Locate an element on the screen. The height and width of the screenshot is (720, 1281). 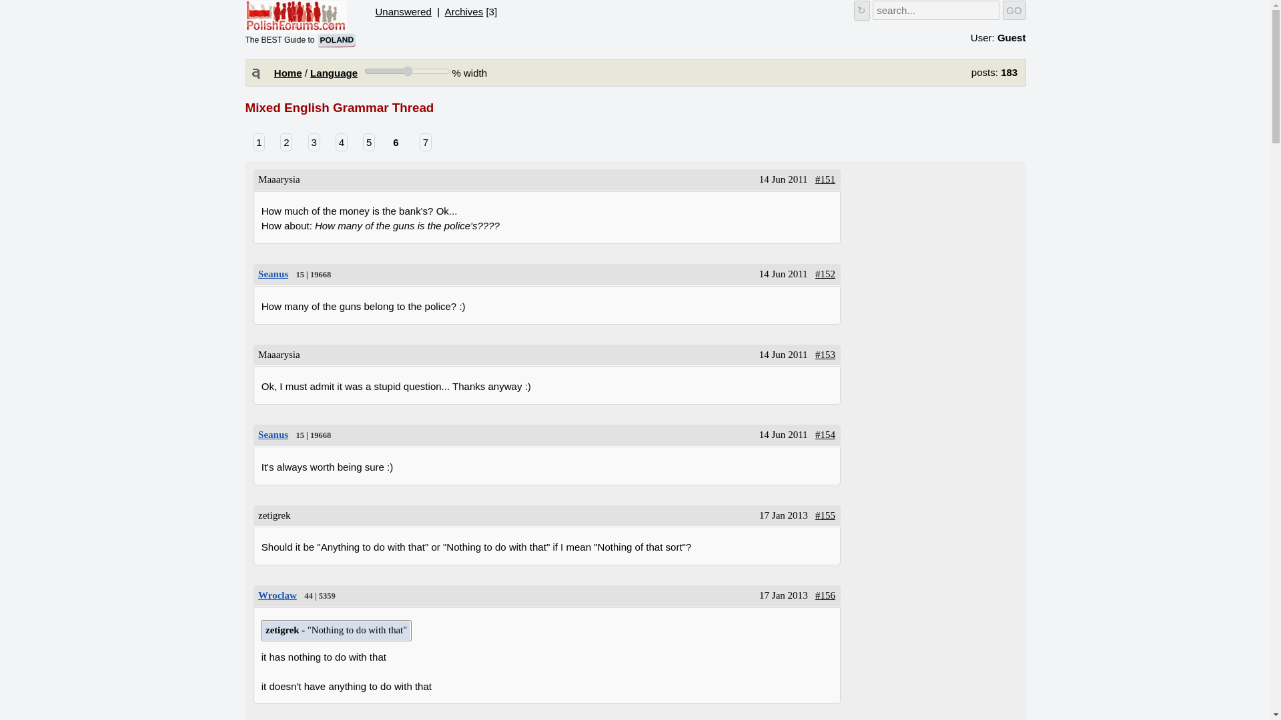
Home is located at coordinates (288, 73).